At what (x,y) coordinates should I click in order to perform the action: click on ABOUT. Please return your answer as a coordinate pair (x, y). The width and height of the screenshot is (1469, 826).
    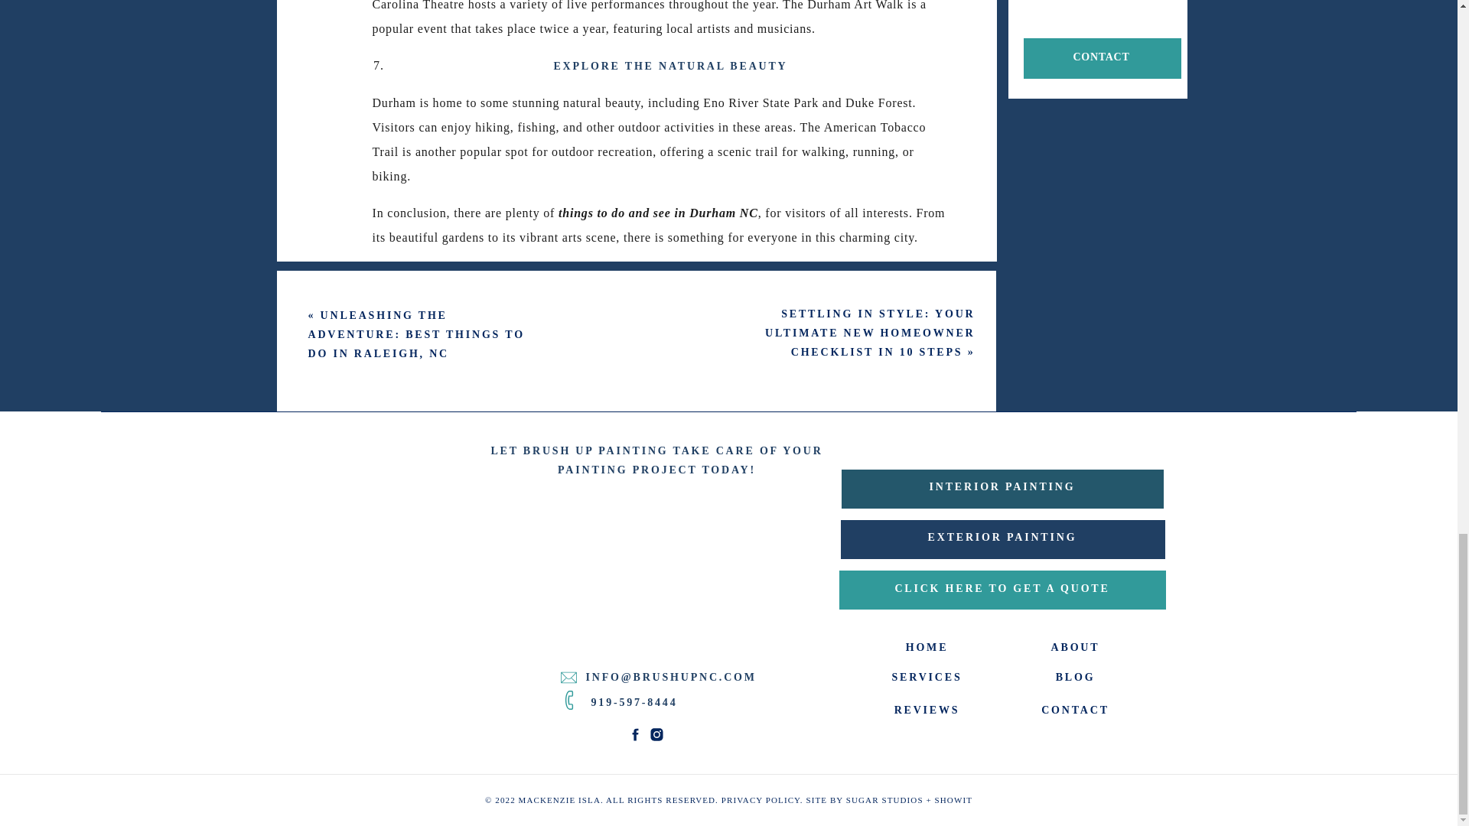
    Looking at the image, I should click on (1075, 646).